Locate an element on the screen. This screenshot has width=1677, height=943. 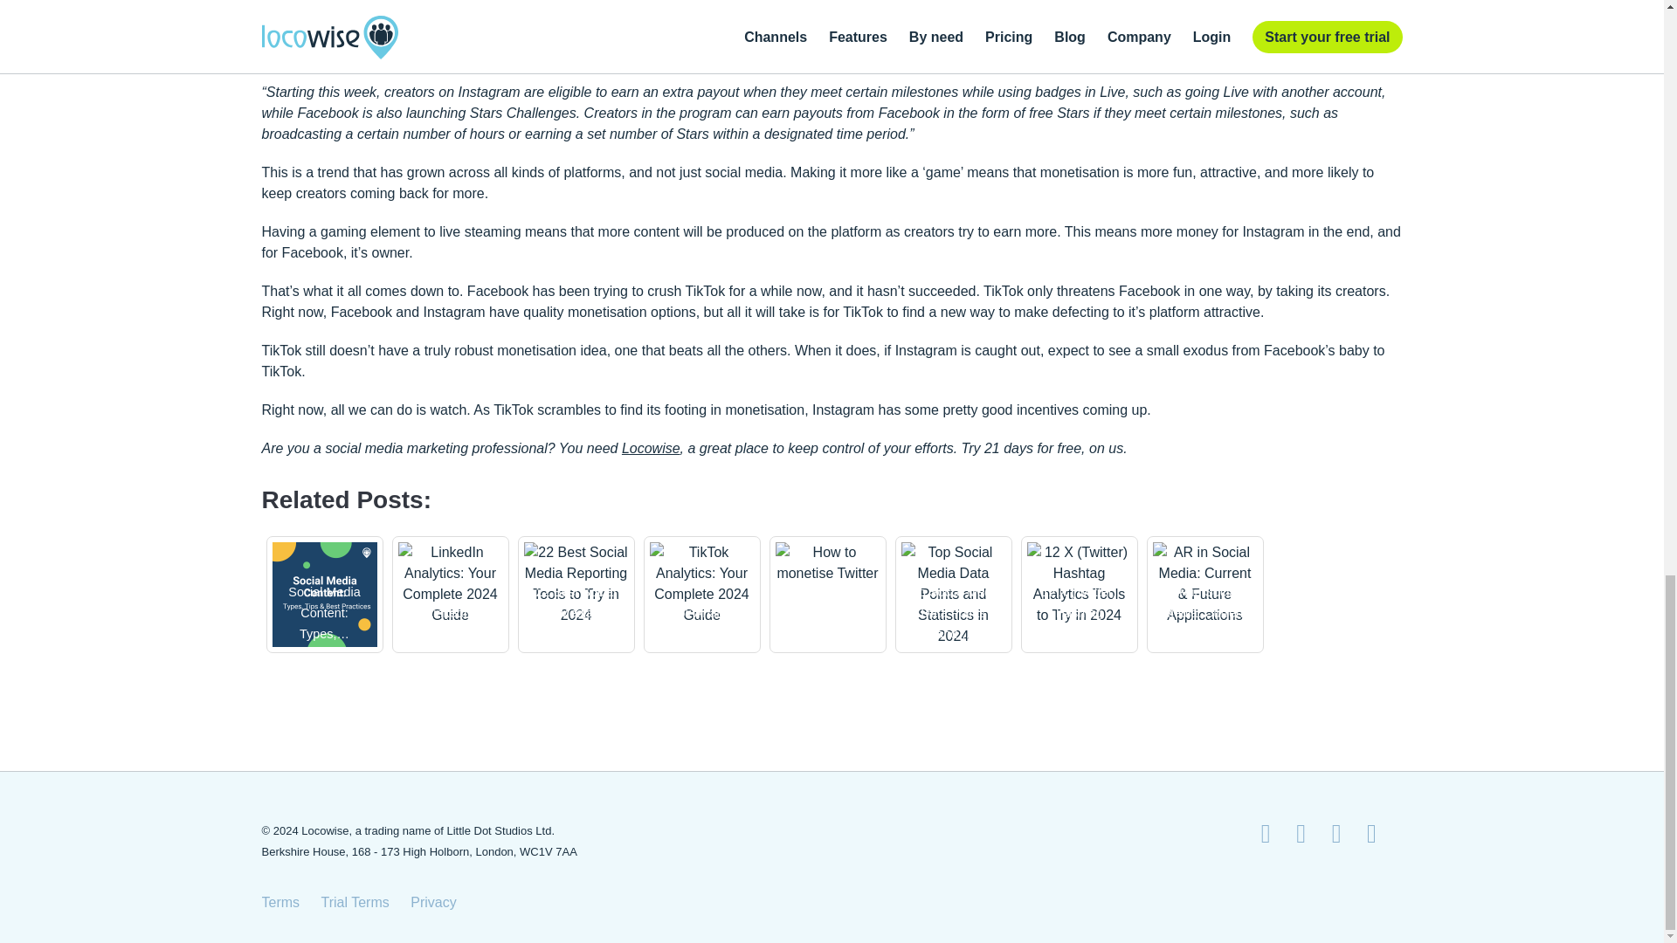
TikTok Analytics: Your Complete 2024 Guide is located at coordinates (702, 584).